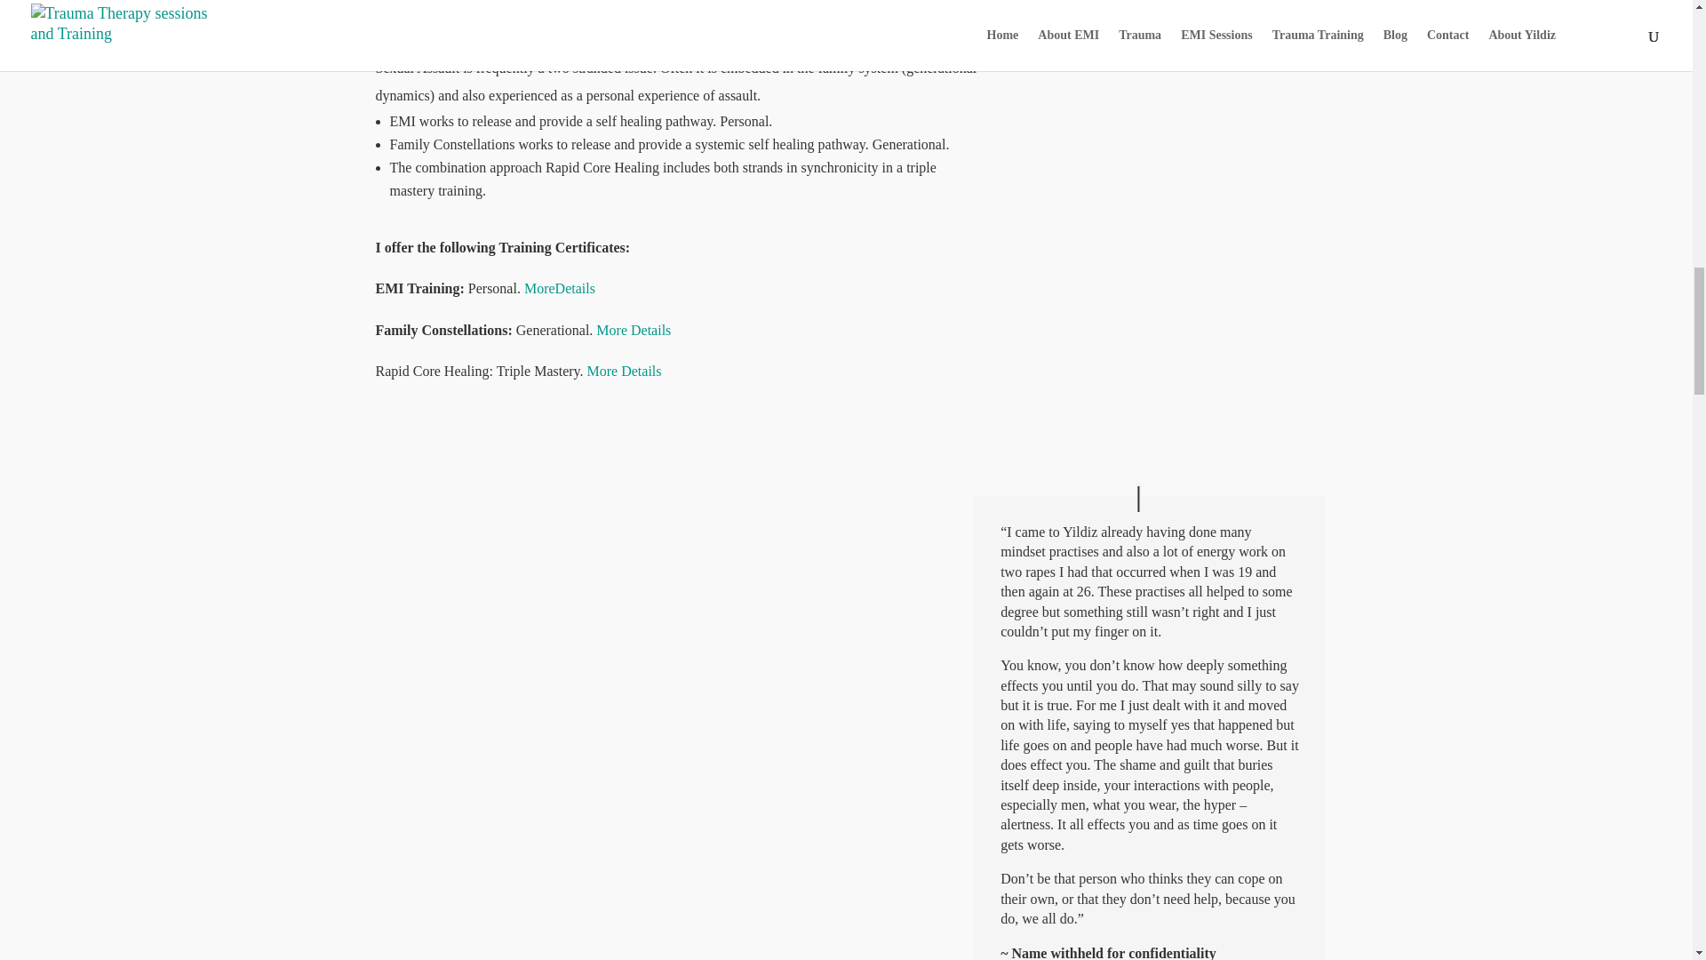 The width and height of the screenshot is (1706, 960). Describe the element at coordinates (624, 371) in the screenshot. I see `More Details` at that location.